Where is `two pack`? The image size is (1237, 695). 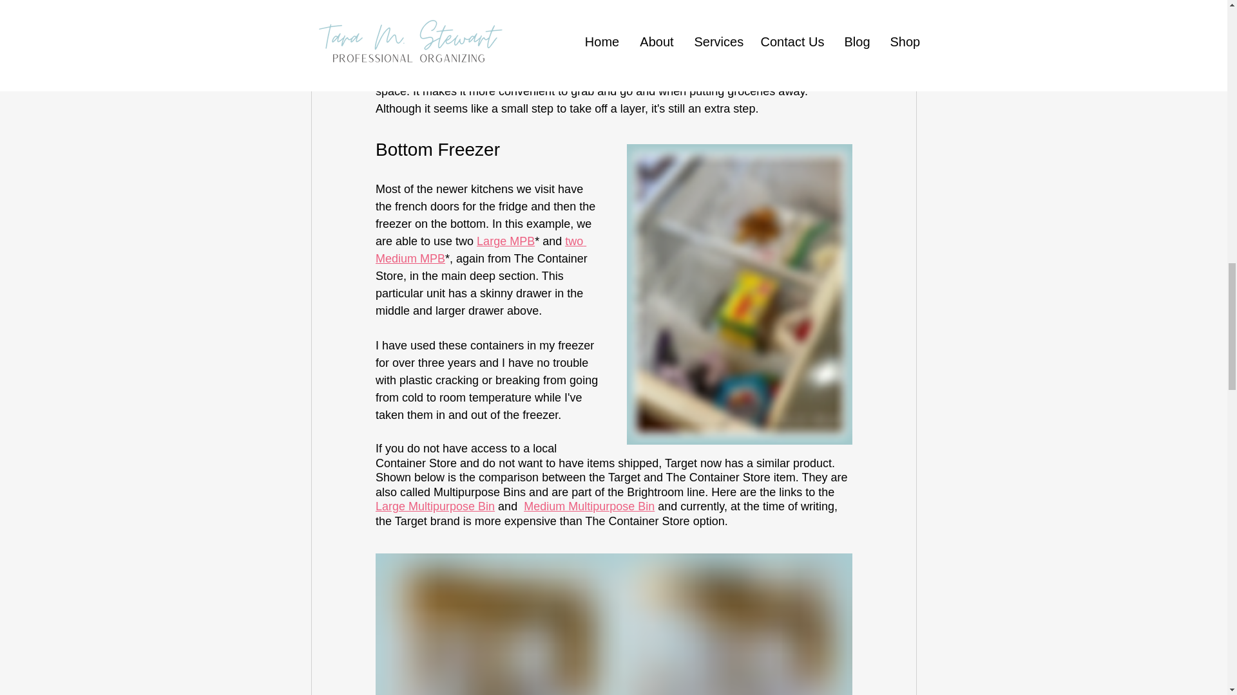 two pack is located at coordinates (514, 5).